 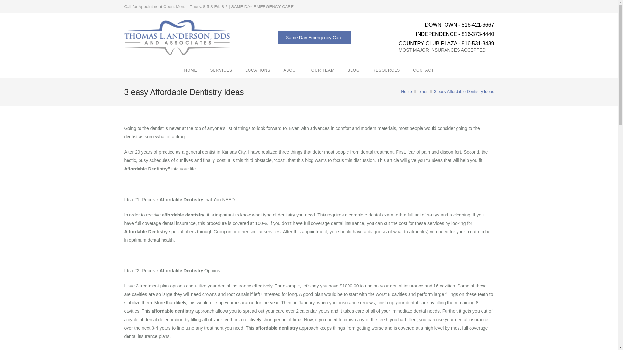 What do you see at coordinates (258, 70) in the screenshot?
I see `LOCATIONS` at bounding box center [258, 70].